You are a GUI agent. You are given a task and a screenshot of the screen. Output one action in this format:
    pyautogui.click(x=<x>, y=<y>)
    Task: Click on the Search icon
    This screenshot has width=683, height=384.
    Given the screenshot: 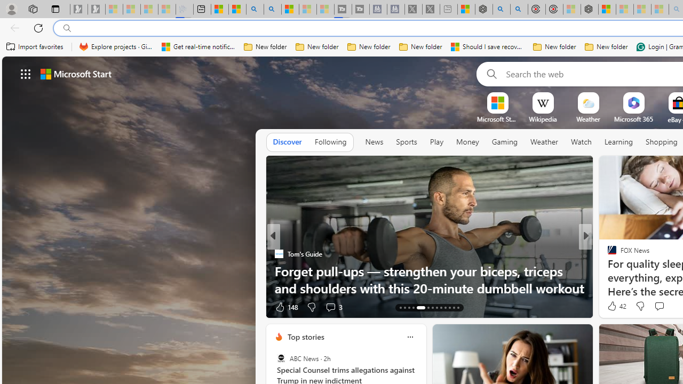 What is the action you would take?
    pyautogui.click(x=67, y=28)
    